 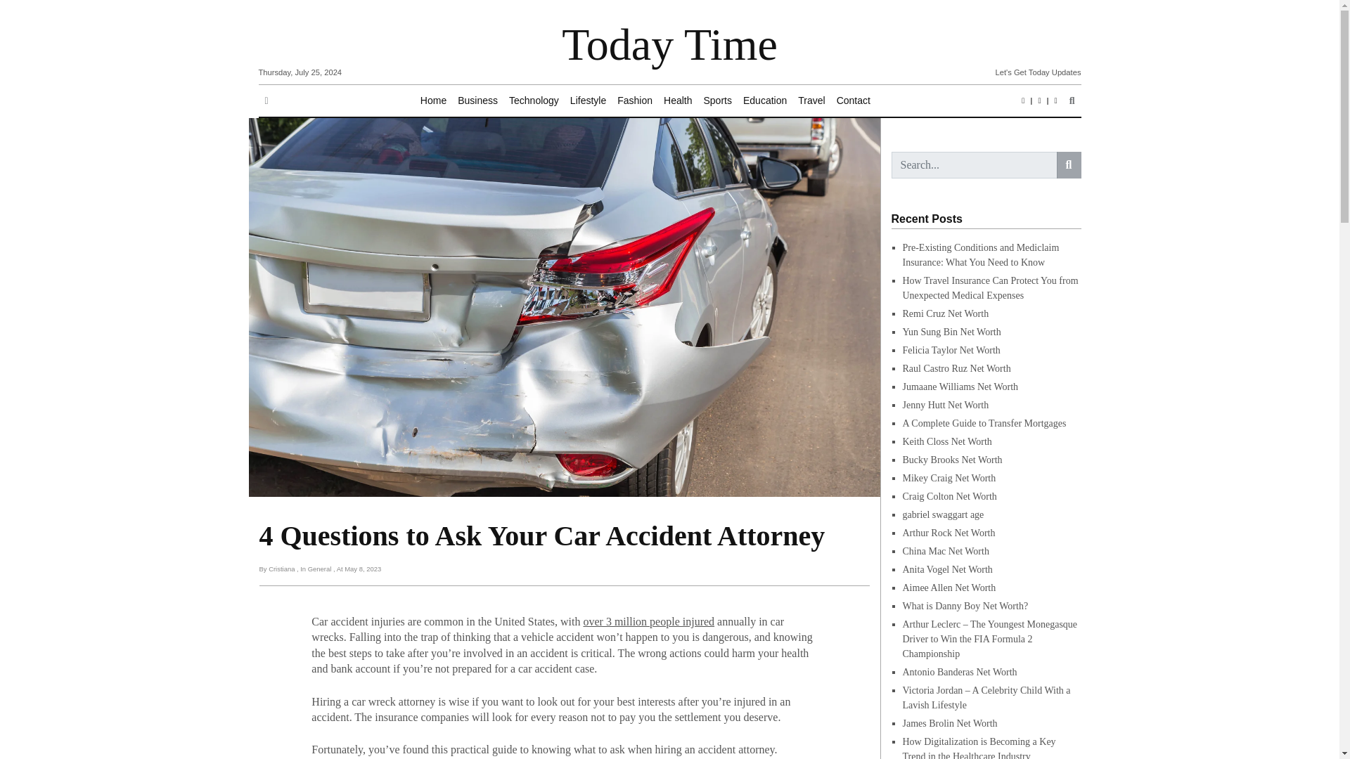 What do you see at coordinates (854, 101) in the screenshot?
I see `Contact` at bounding box center [854, 101].